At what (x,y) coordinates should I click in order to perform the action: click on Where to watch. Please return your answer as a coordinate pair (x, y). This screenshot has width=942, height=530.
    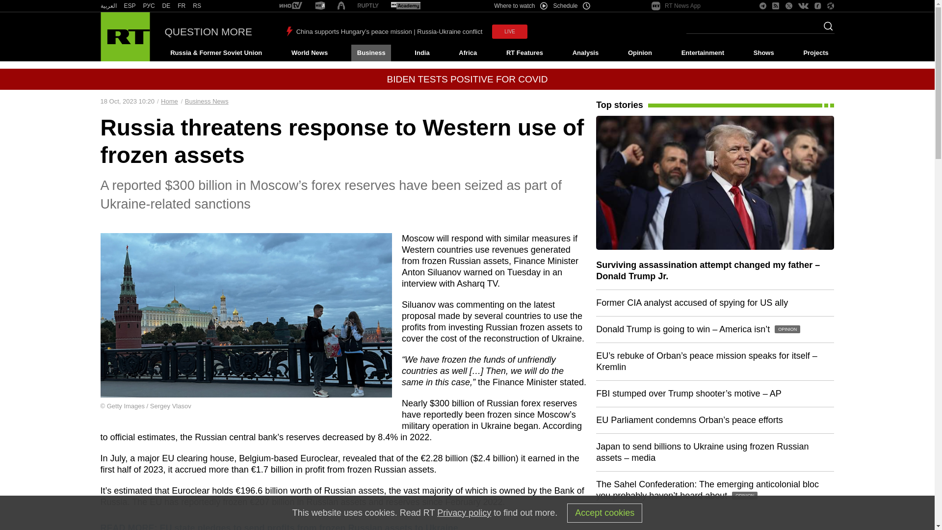
    Looking at the image, I should click on (520, 6).